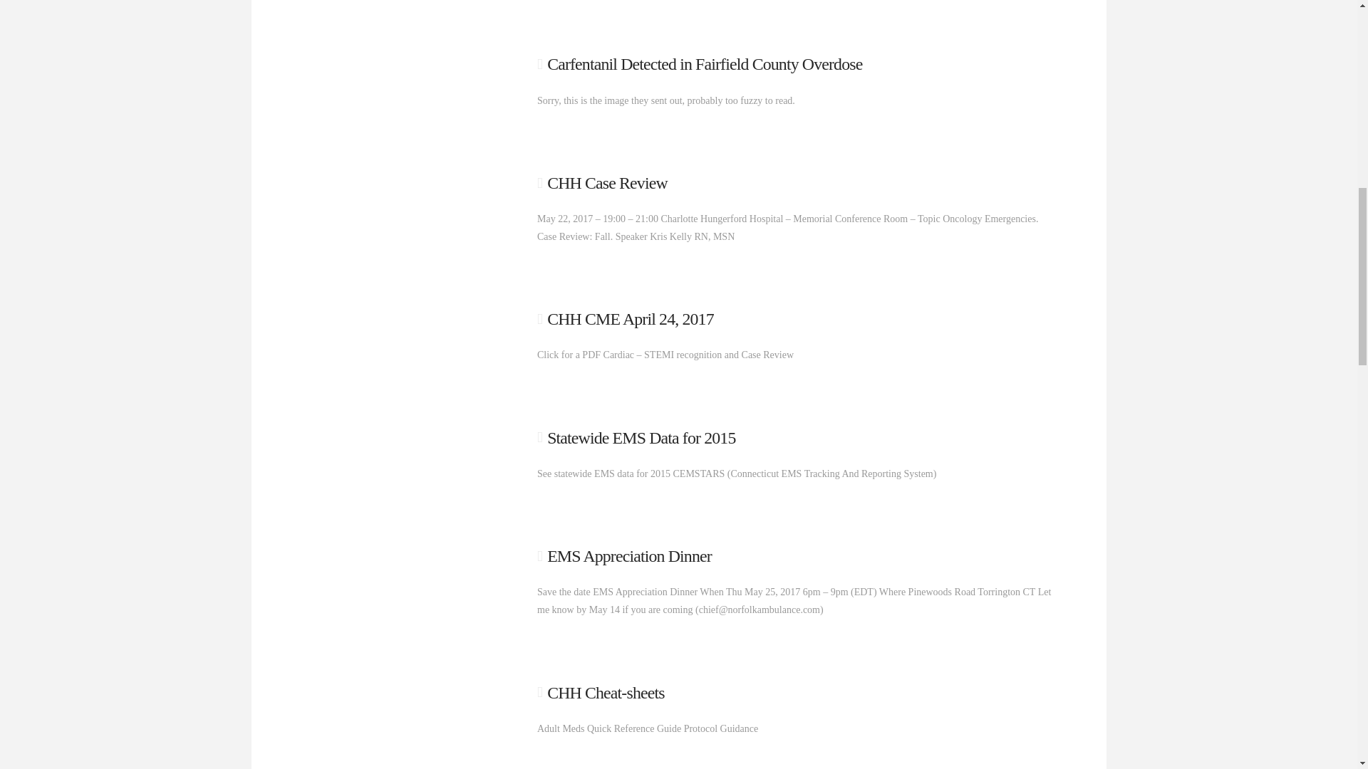  What do you see at coordinates (631, 319) in the screenshot?
I see `CHH CME April 24, 2017` at bounding box center [631, 319].